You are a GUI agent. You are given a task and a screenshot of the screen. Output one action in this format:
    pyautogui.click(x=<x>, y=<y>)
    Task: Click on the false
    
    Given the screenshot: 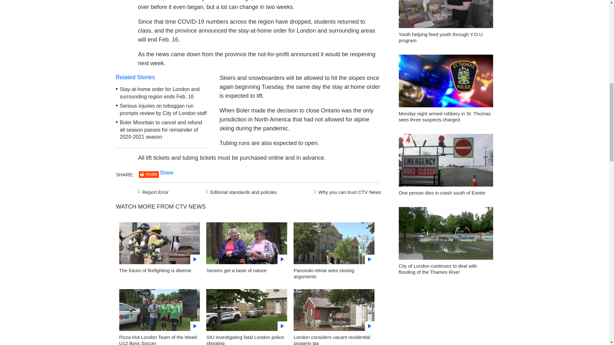 What is the action you would take?
    pyautogui.click(x=247, y=243)
    